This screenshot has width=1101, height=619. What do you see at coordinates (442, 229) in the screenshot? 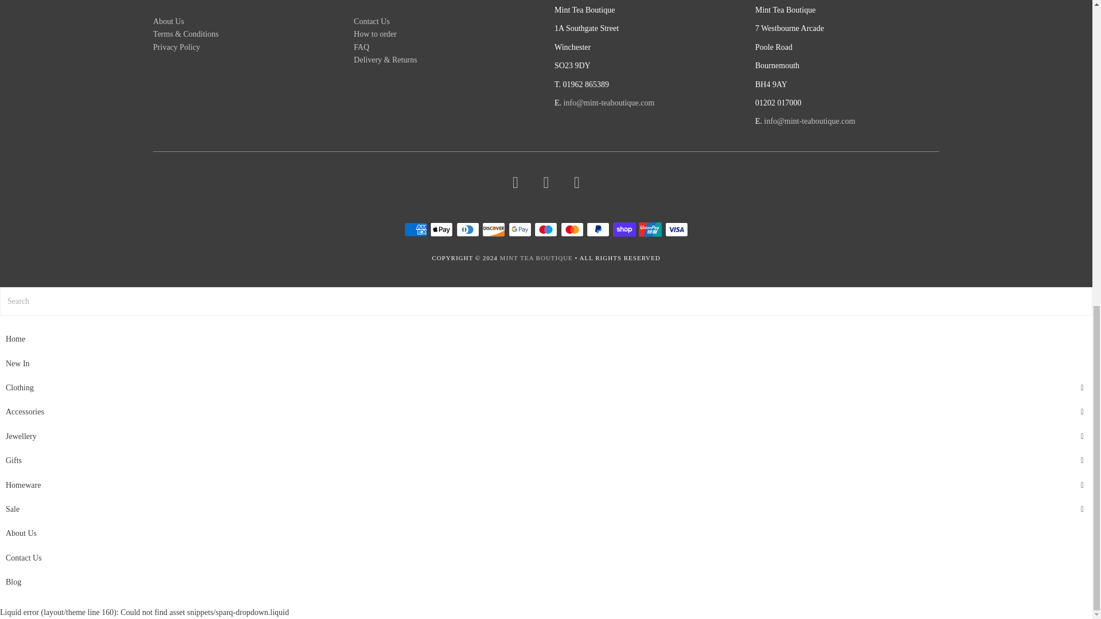
I see `Apple Pay` at bounding box center [442, 229].